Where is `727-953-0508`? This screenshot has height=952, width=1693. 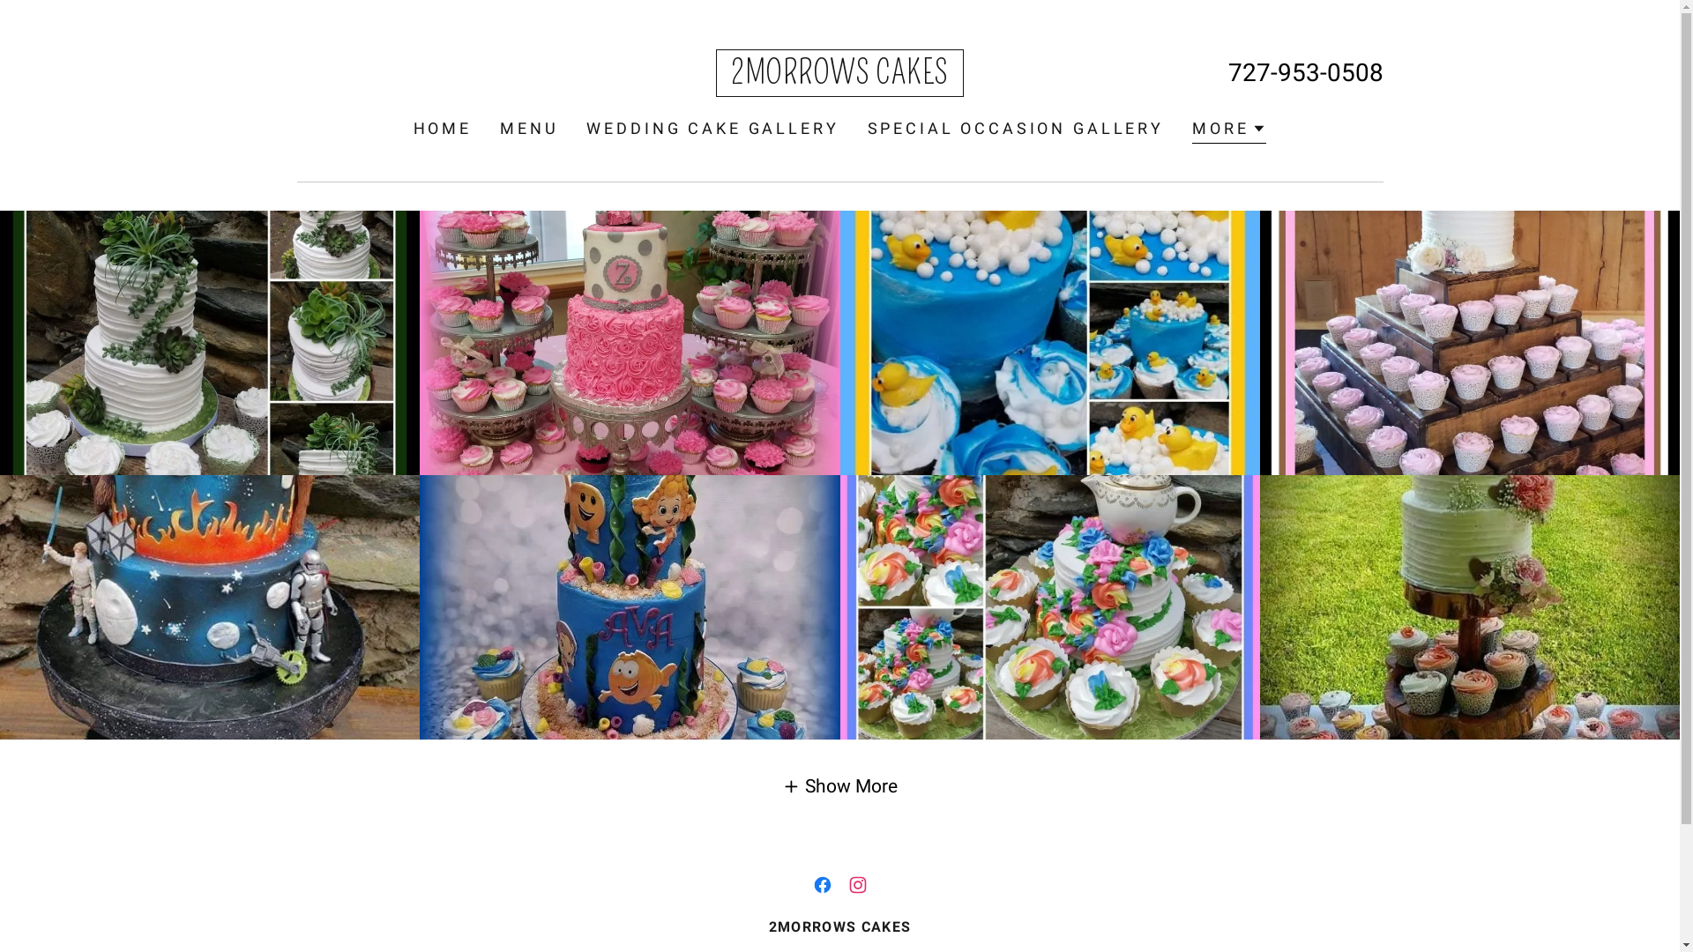 727-953-0508 is located at coordinates (1306, 72).